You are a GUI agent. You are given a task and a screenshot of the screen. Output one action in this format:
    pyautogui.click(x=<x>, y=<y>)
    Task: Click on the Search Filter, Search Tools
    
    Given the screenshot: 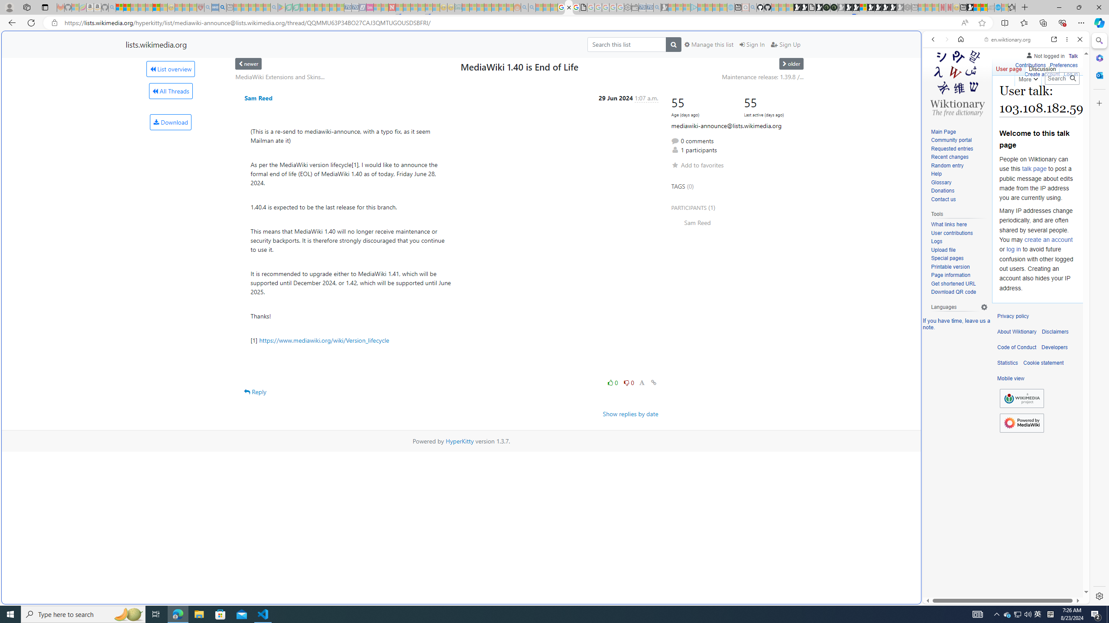 What is the action you would take?
    pyautogui.click(x=1028, y=99)
    